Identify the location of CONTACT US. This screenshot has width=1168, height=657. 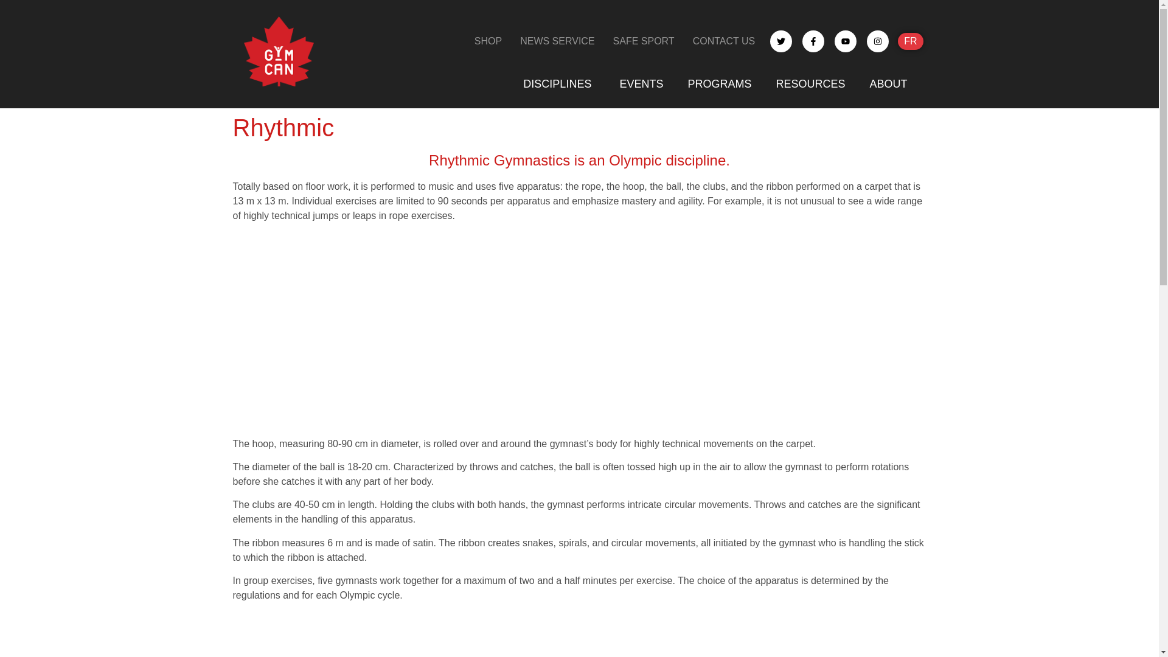
(724, 41).